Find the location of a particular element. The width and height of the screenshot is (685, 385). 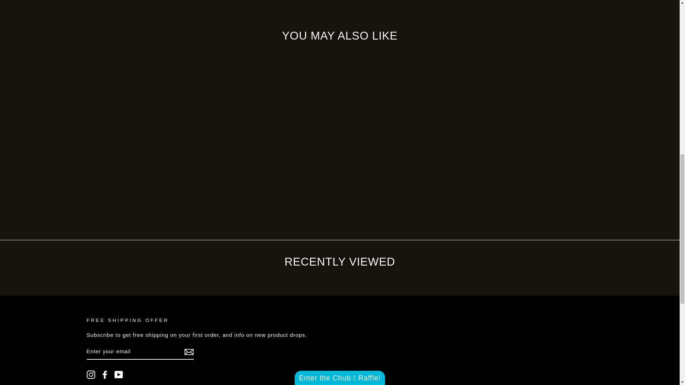

Chub Cruisers on Facebook is located at coordinates (105, 374).